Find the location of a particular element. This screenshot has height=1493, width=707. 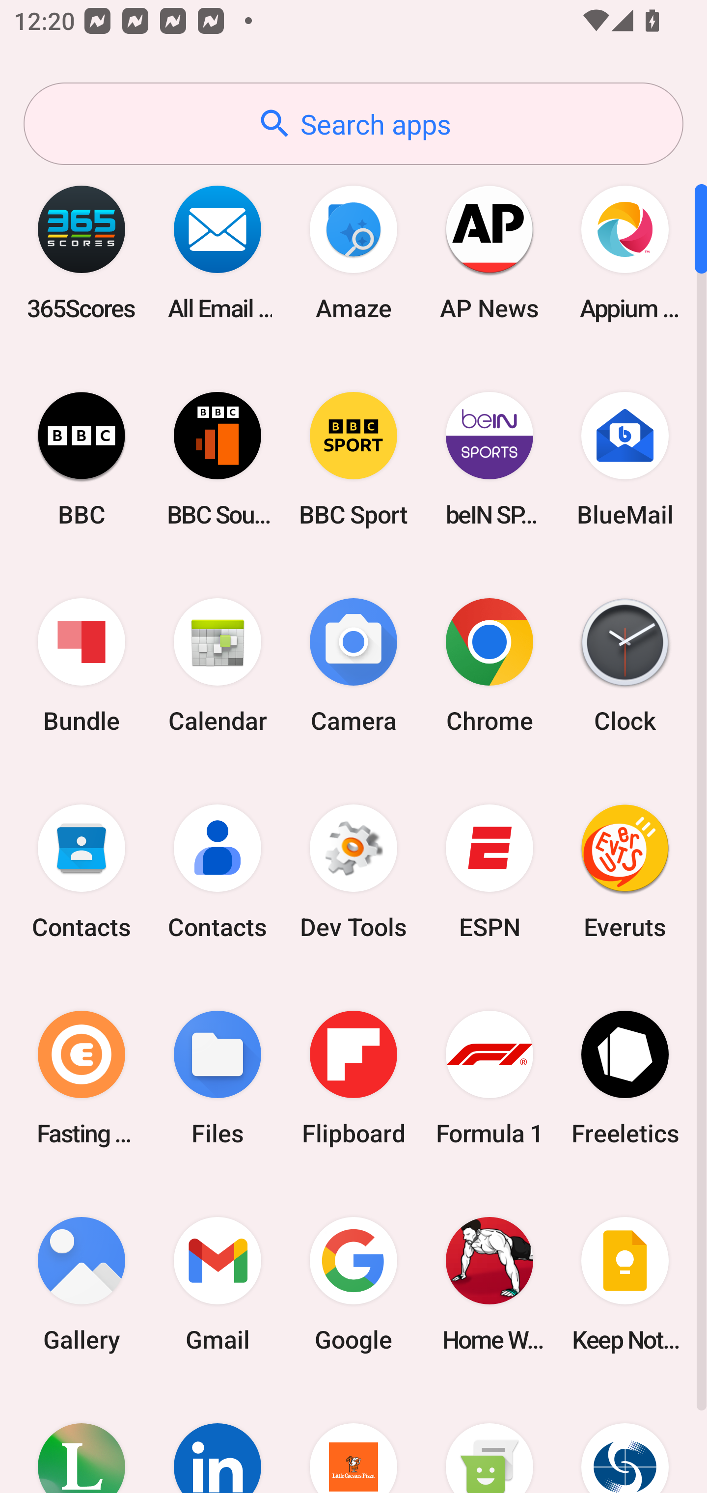

Calendar is located at coordinates (218, 666).